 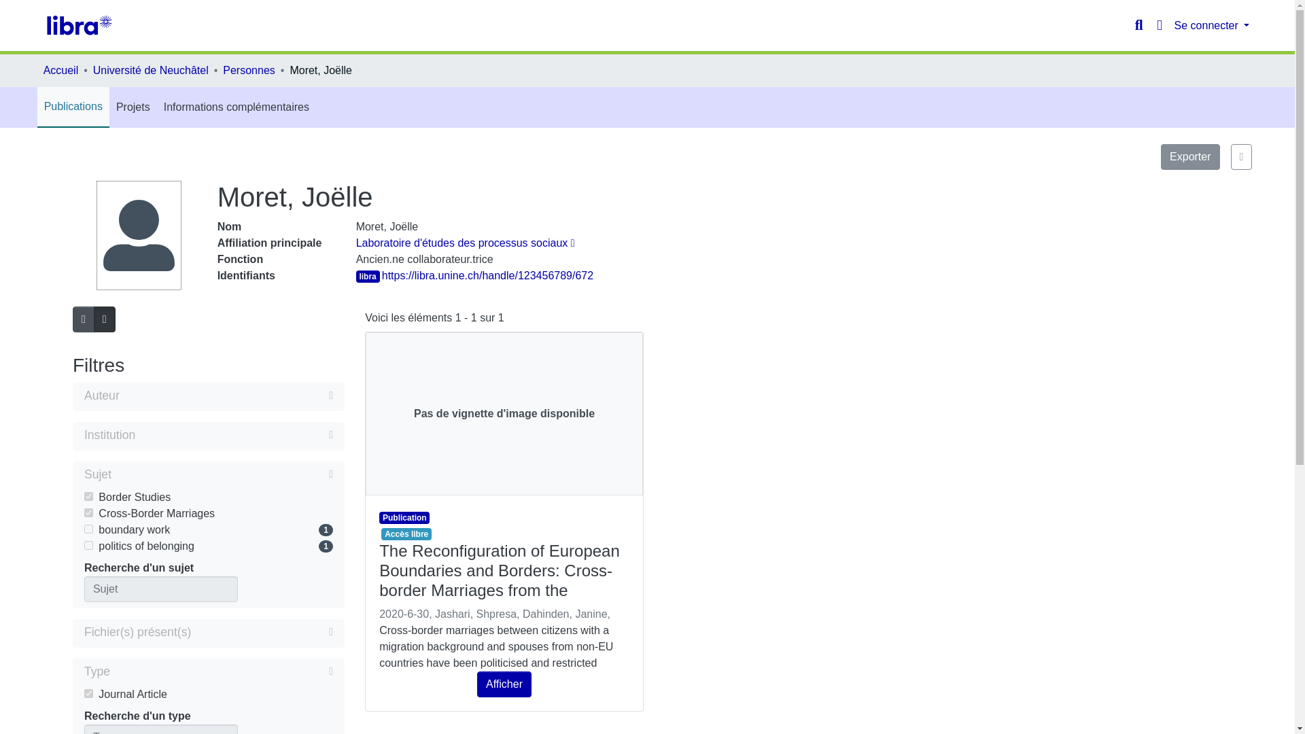 I want to click on Se connecter, so click(x=1213, y=26).